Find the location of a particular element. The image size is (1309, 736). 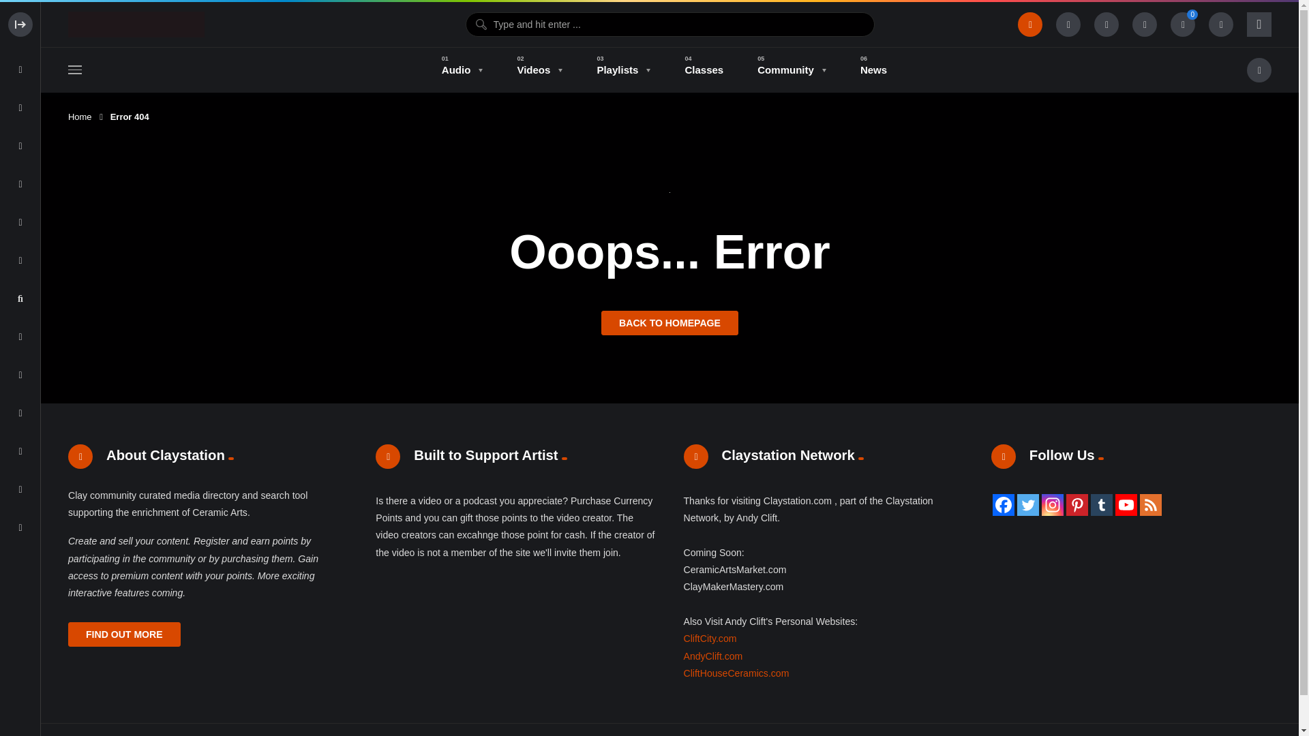

Twitter is located at coordinates (1028, 504).